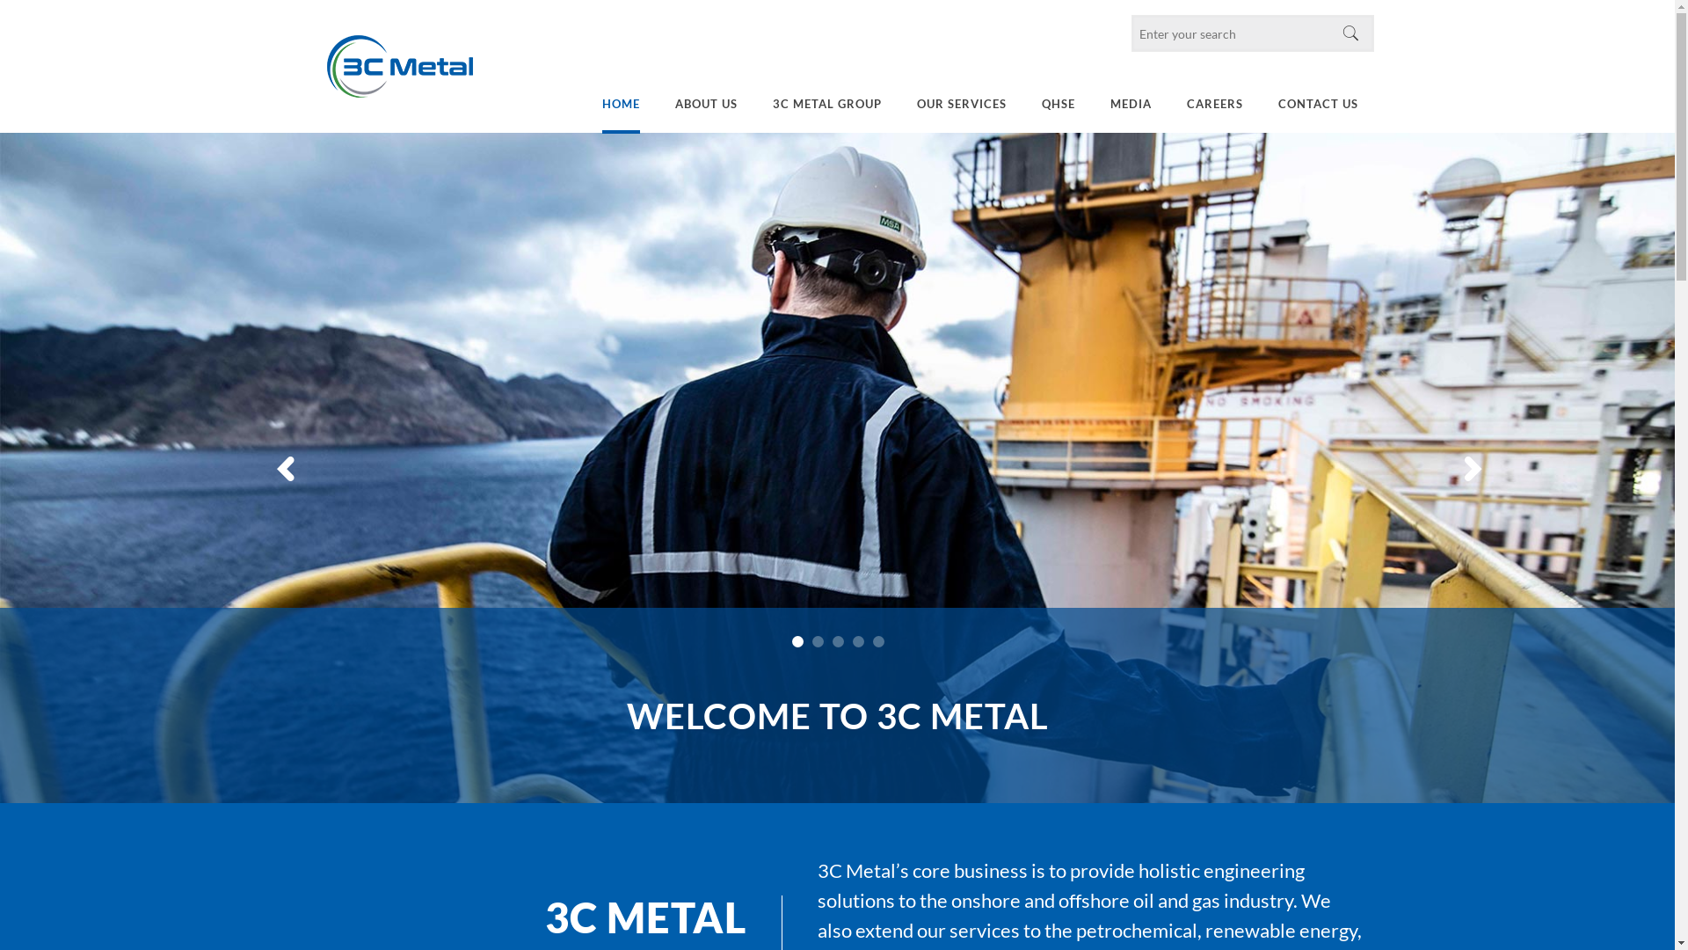 This screenshot has width=1688, height=950. Describe the element at coordinates (1319, 104) in the screenshot. I see `CONTACT US` at that location.